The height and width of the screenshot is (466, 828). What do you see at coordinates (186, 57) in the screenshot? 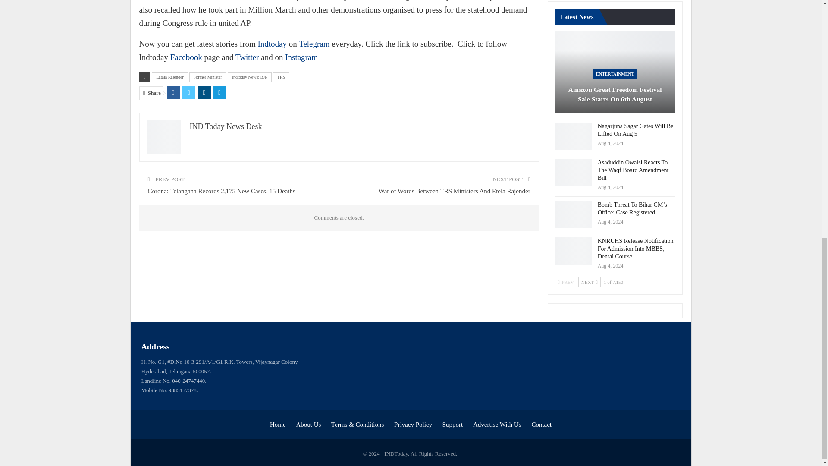
I see `Facebook` at bounding box center [186, 57].